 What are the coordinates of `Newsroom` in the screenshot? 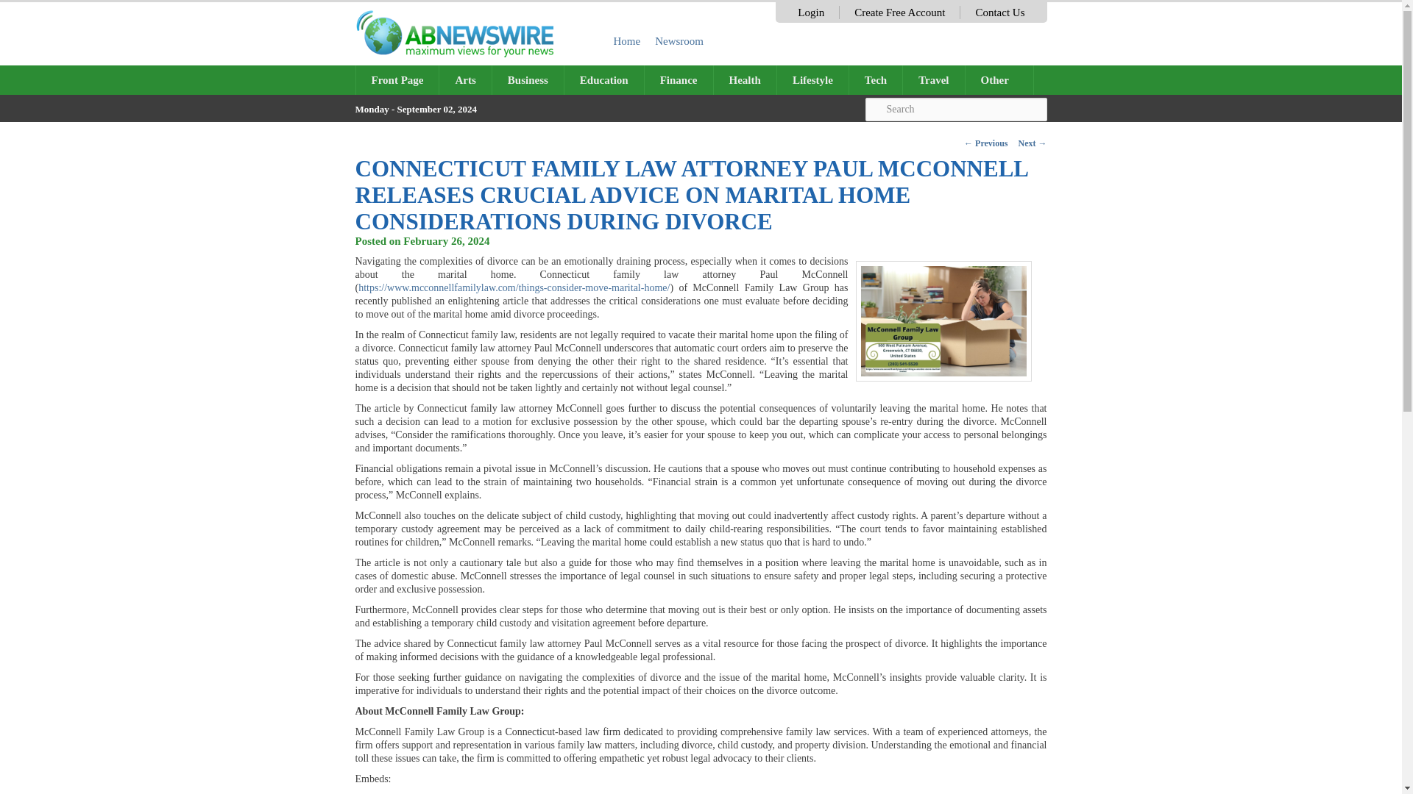 It's located at (679, 40).